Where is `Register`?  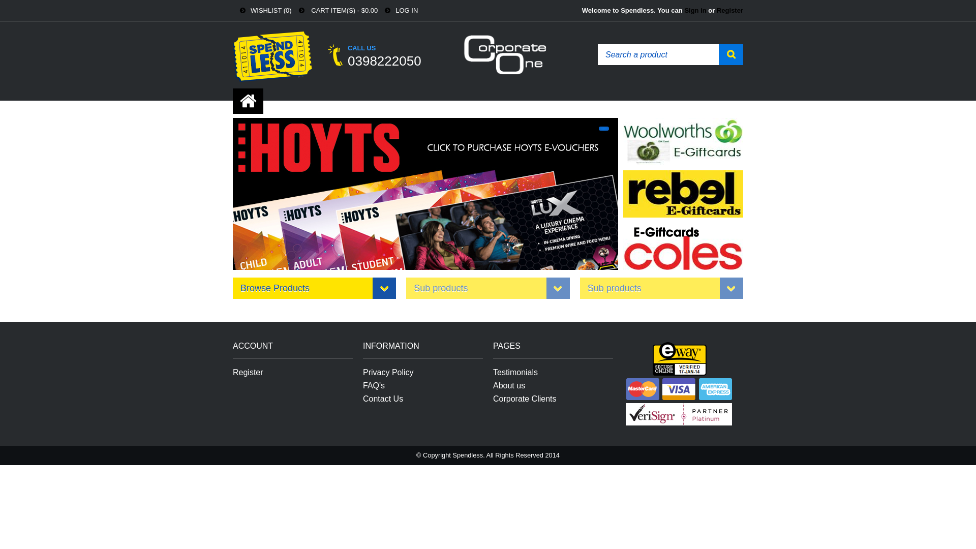 Register is located at coordinates (730, 10).